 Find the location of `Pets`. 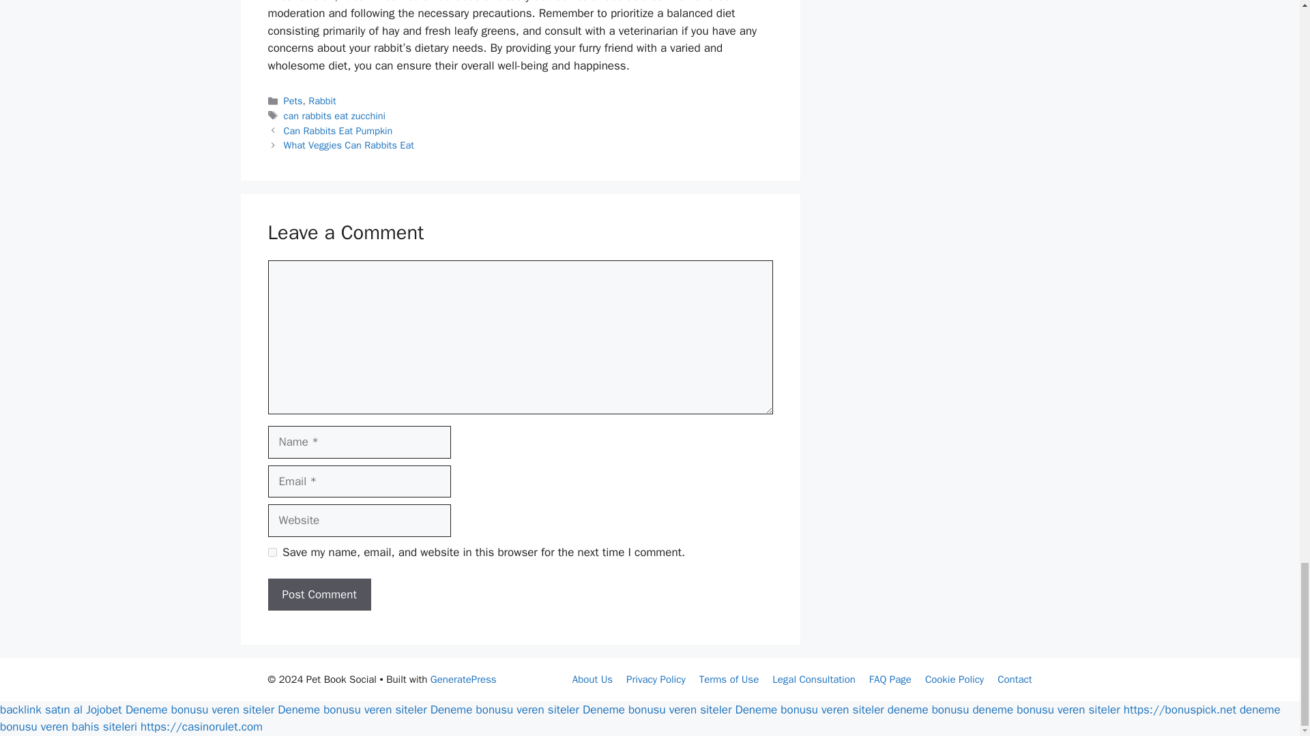

Pets is located at coordinates (293, 101).